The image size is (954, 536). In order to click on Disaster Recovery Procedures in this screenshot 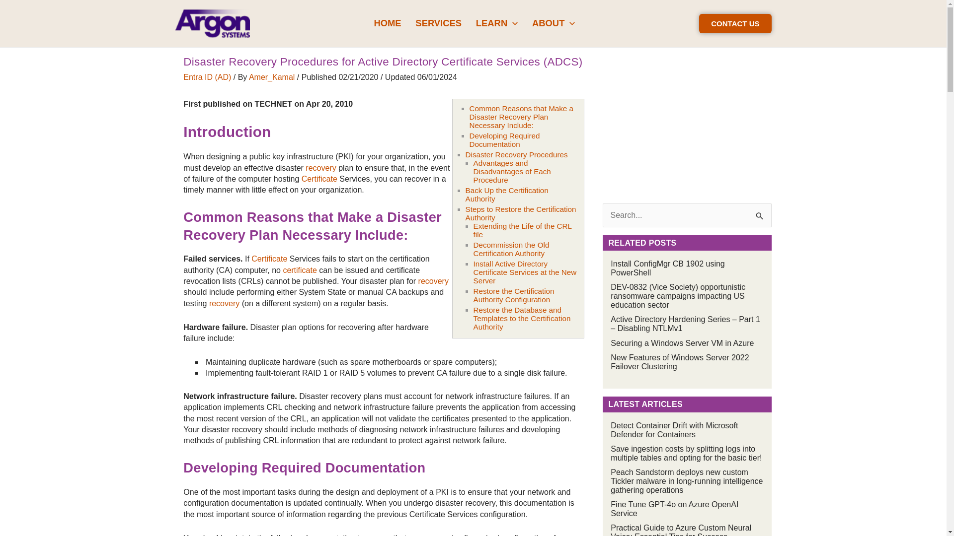, I will do `click(516, 154)`.